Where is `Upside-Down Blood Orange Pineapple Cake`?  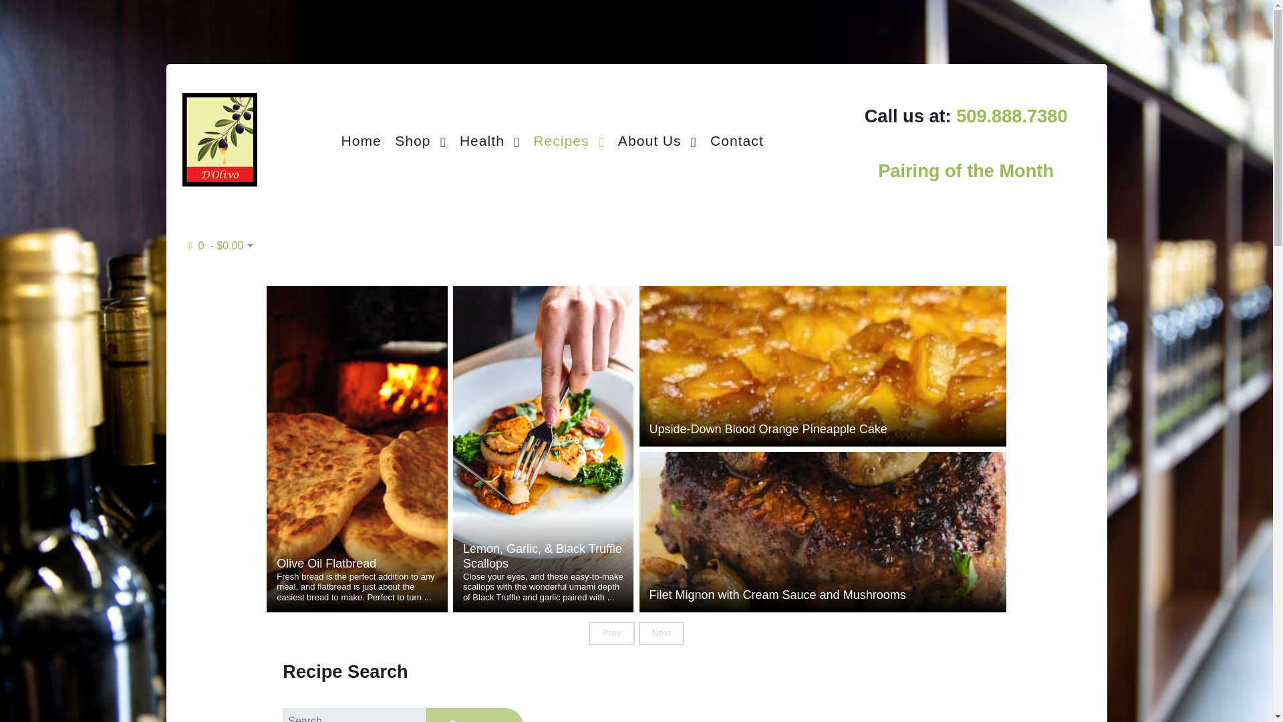
Upside-Down Blood Orange Pineapple Cake is located at coordinates (823, 429).